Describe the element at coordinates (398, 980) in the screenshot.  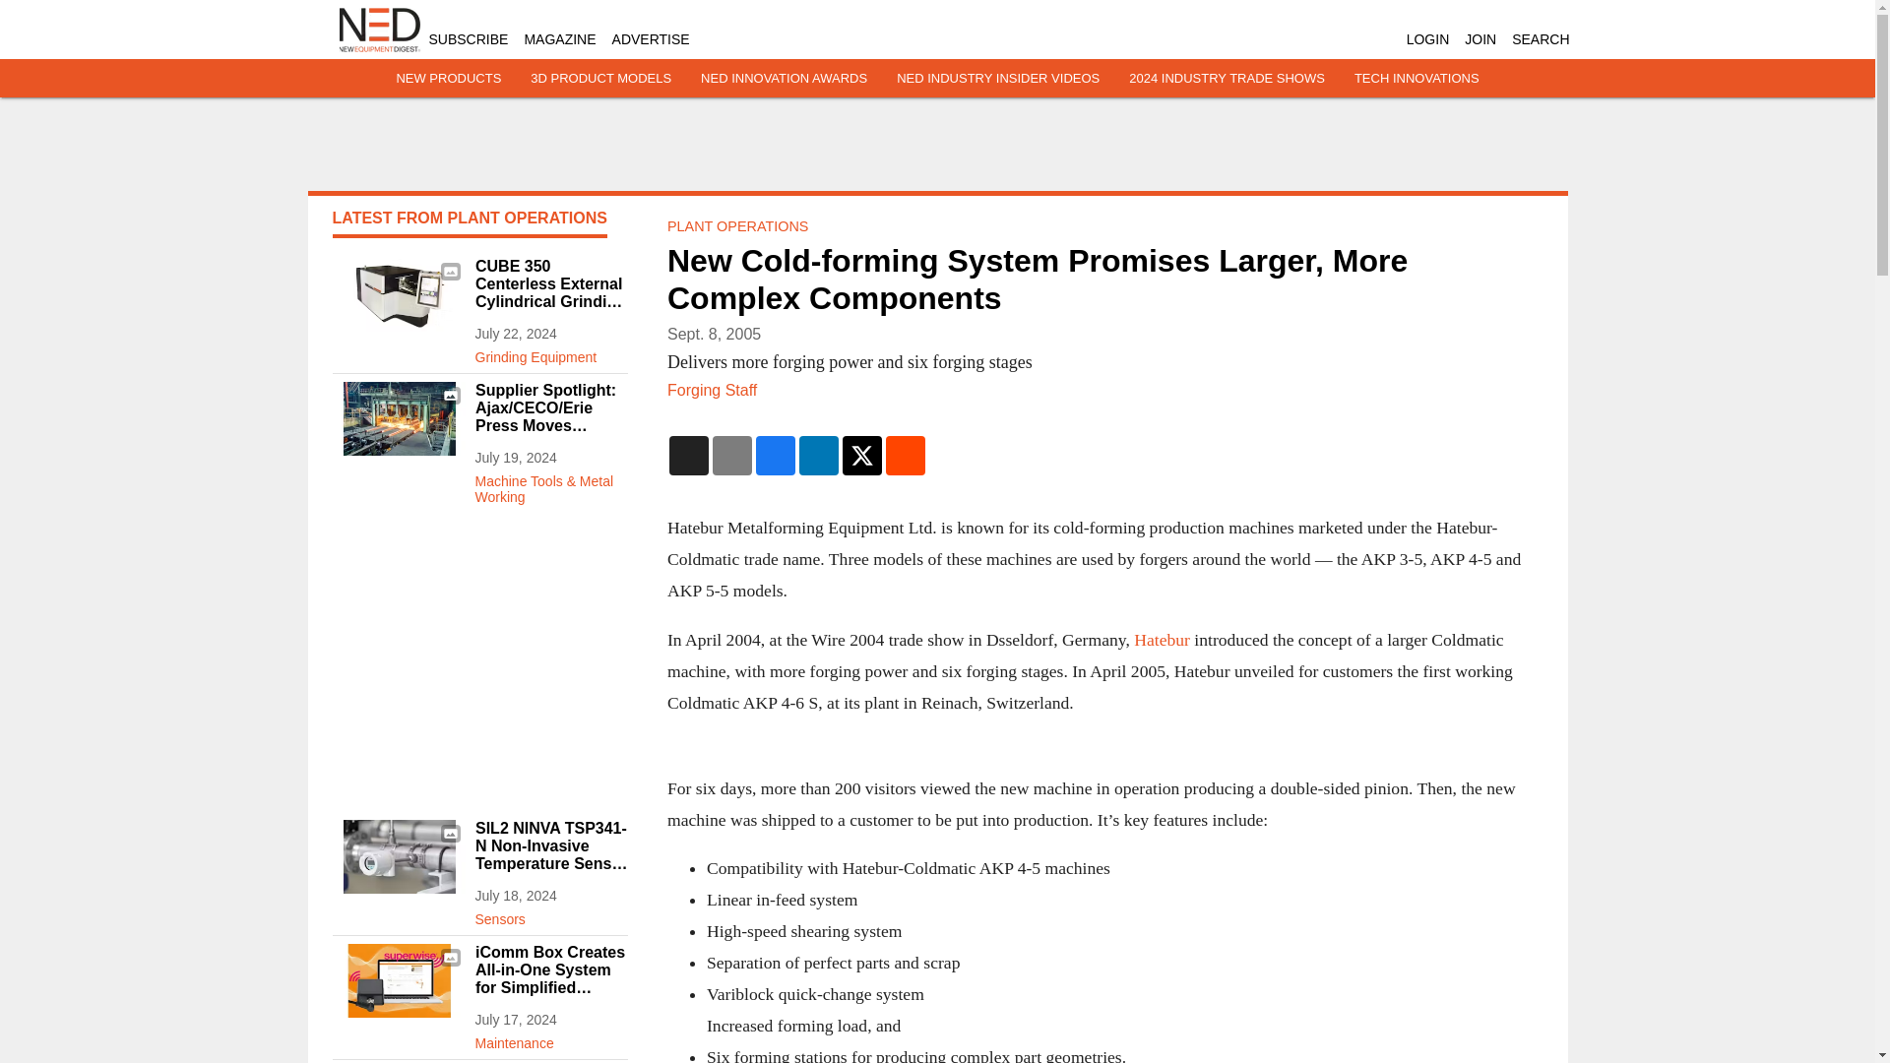
I see `igus iComm Box` at that location.